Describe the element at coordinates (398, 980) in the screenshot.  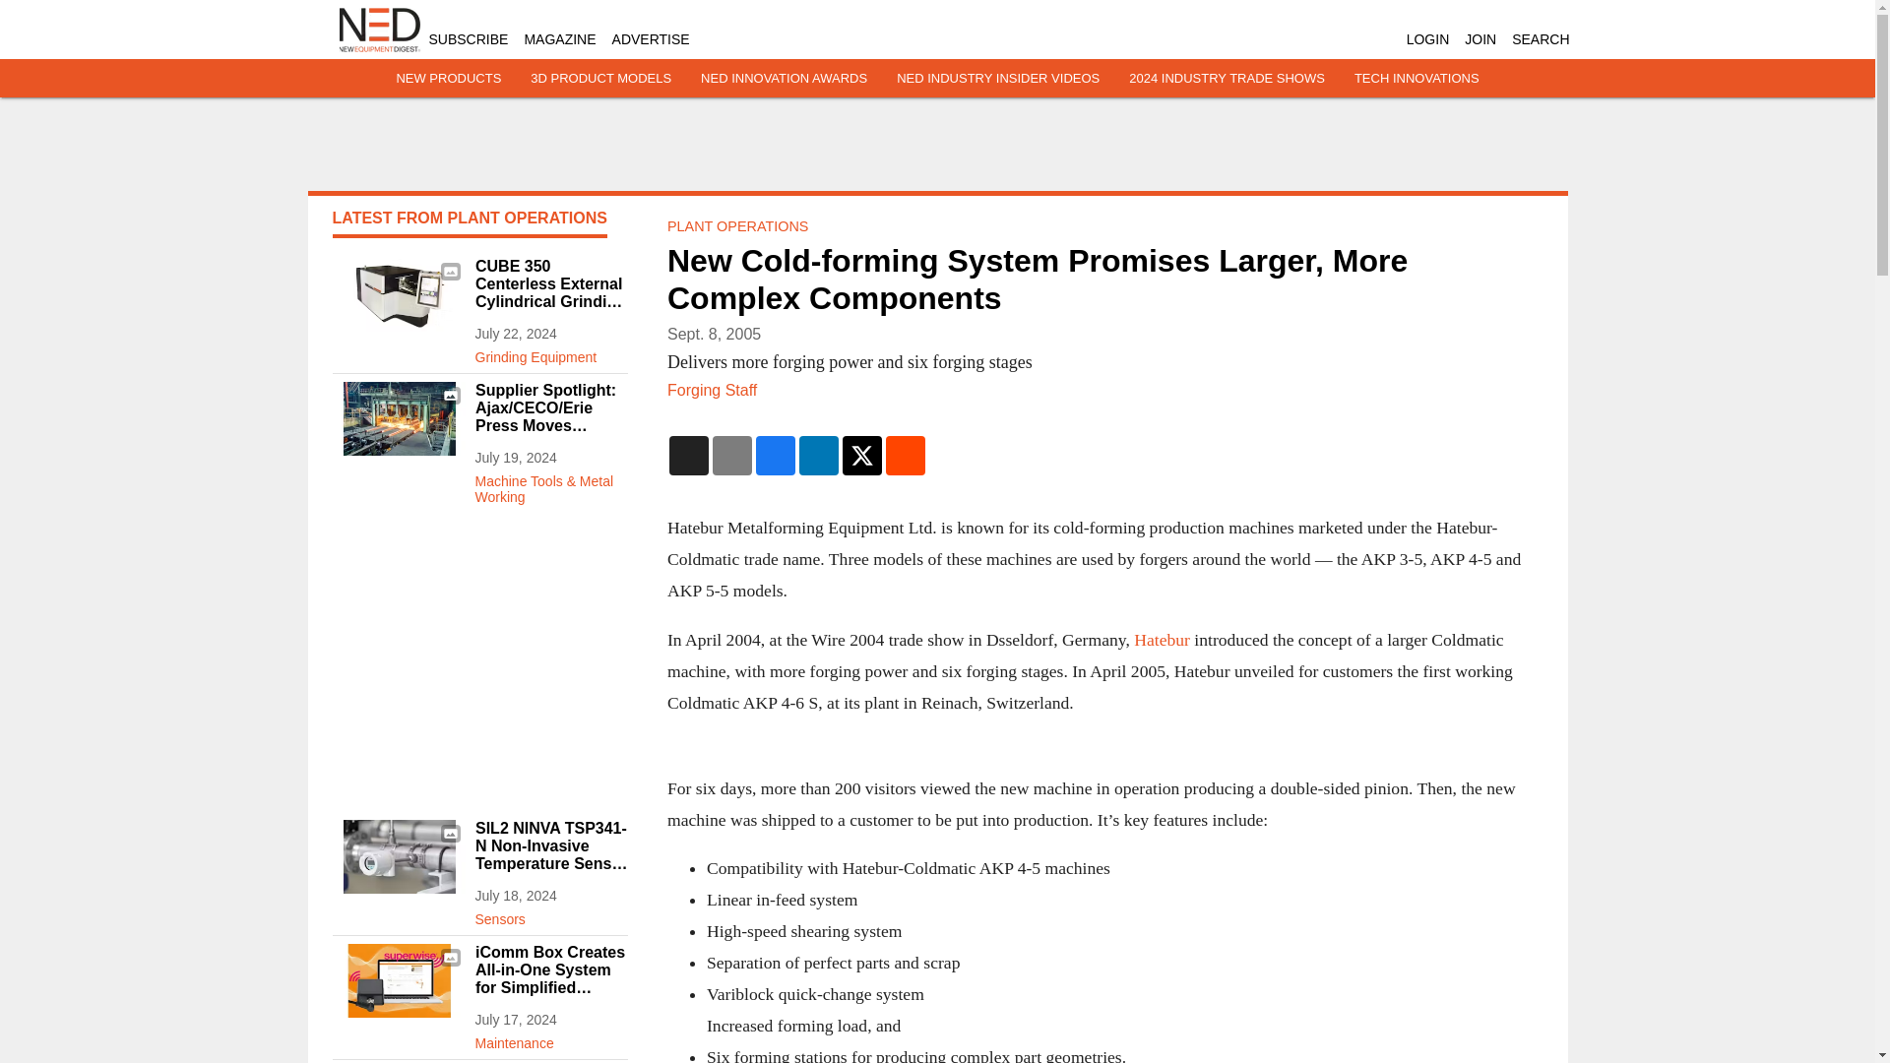
I see `igus iComm Box` at that location.